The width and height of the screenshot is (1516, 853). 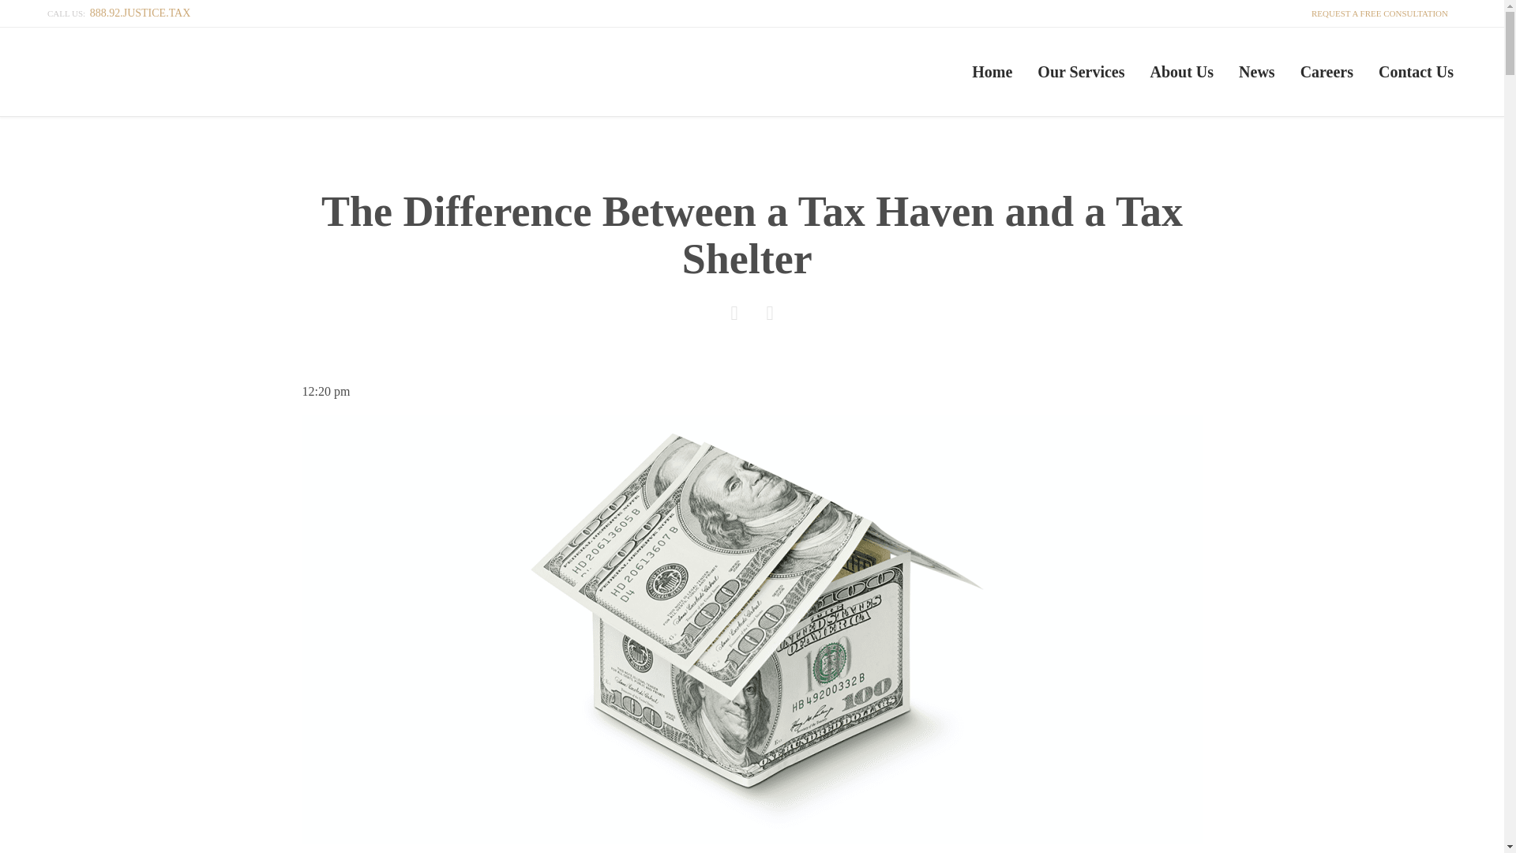 What do you see at coordinates (140, 13) in the screenshot?
I see `888.92.JUSTICE.TAX` at bounding box center [140, 13].